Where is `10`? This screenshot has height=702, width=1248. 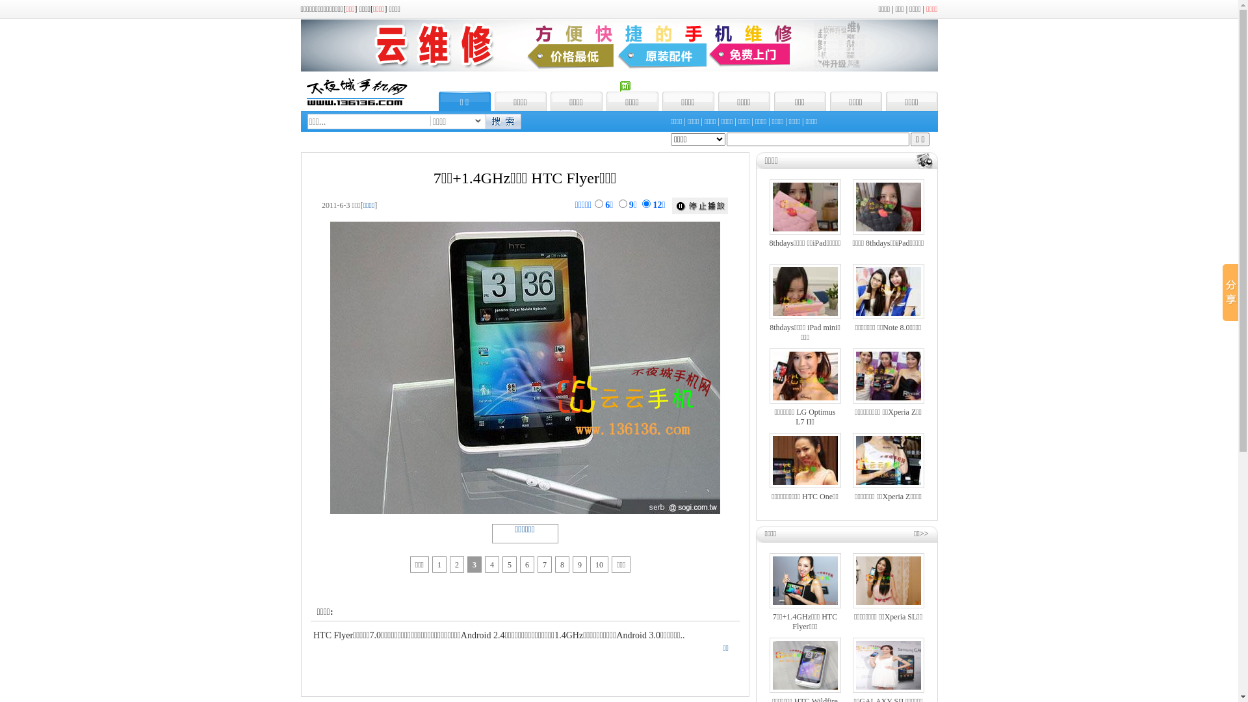 10 is located at coordinates (73, 491).